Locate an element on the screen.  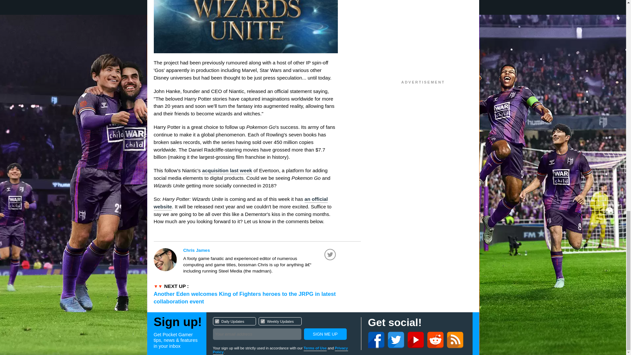
Sign Me Up is located at coordinates (325, 334).